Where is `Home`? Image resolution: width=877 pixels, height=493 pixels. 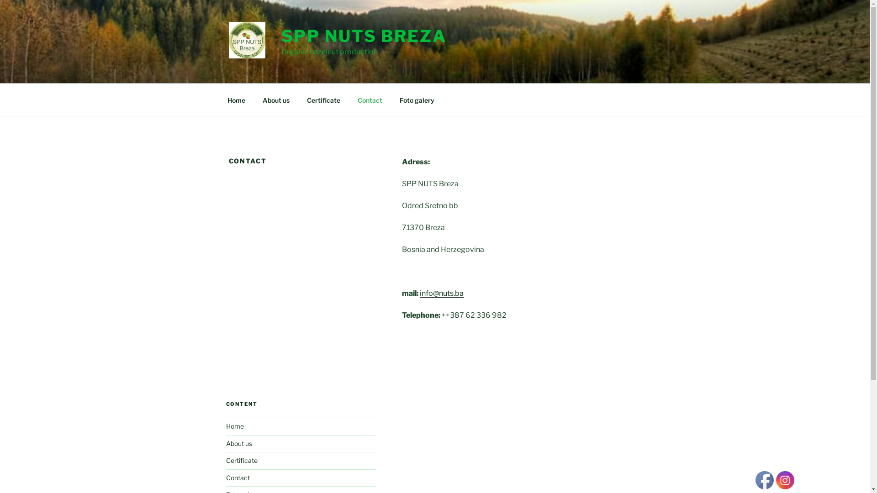
Home is located at coordinates (236, 100).